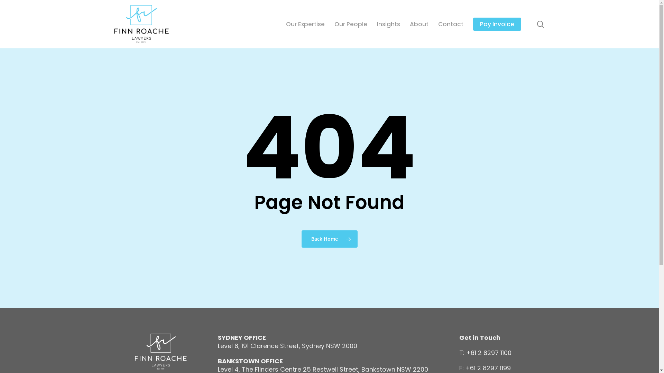  What do you see at coordinates (541, 24) in the screenshot?
I see `search` at bounding box center [541, 24].